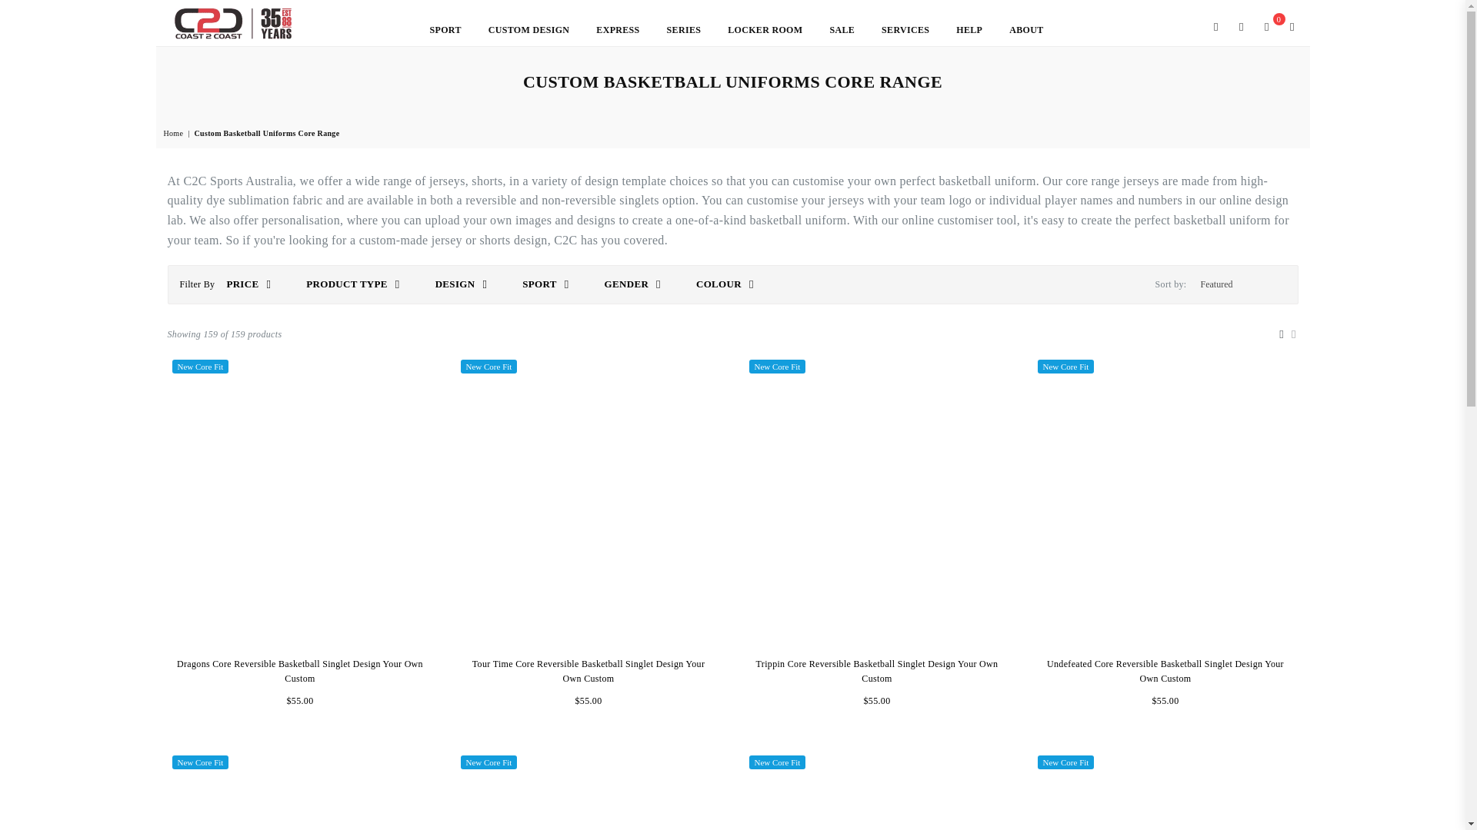  Describe the element at coordinates (1294, 332) in the screenshot. I see `List View` at that location.